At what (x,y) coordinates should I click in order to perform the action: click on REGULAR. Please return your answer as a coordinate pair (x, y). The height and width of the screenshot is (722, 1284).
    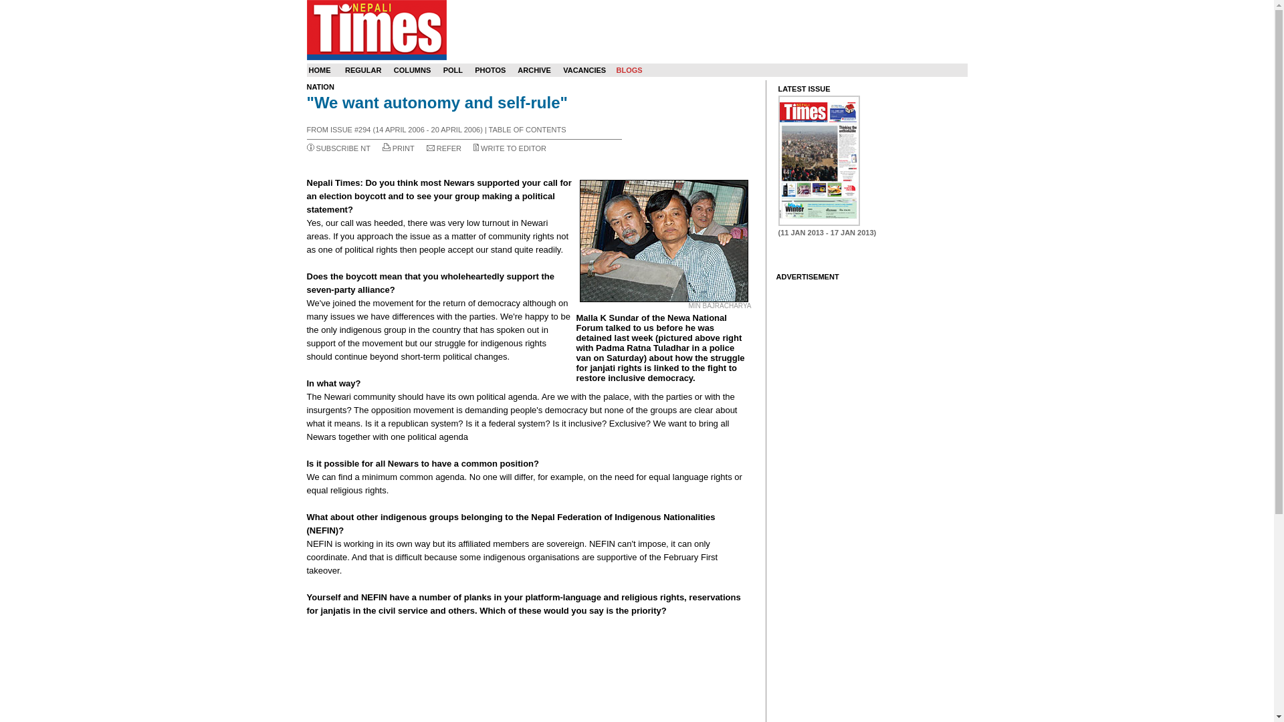
    Looking at the image, I should click on (363, 70).